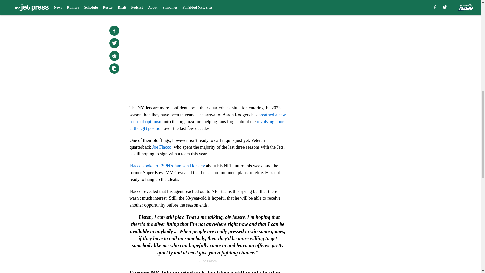  What do you see at coordinates (167, 166) in the screenshot?
I see `Flacco spoke to ESPN's Jamison Hensley` at bounding box center [167, 166].